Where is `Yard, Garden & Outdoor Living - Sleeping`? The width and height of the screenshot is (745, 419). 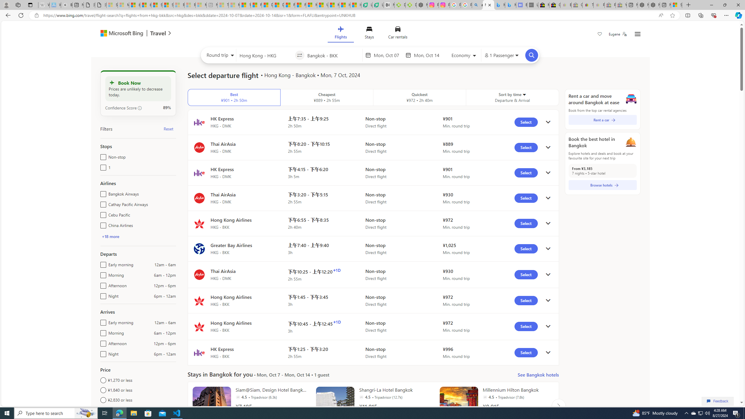 Yard, Garden & Outdoor Living - Sleeping is located at coordinates (621, 5).